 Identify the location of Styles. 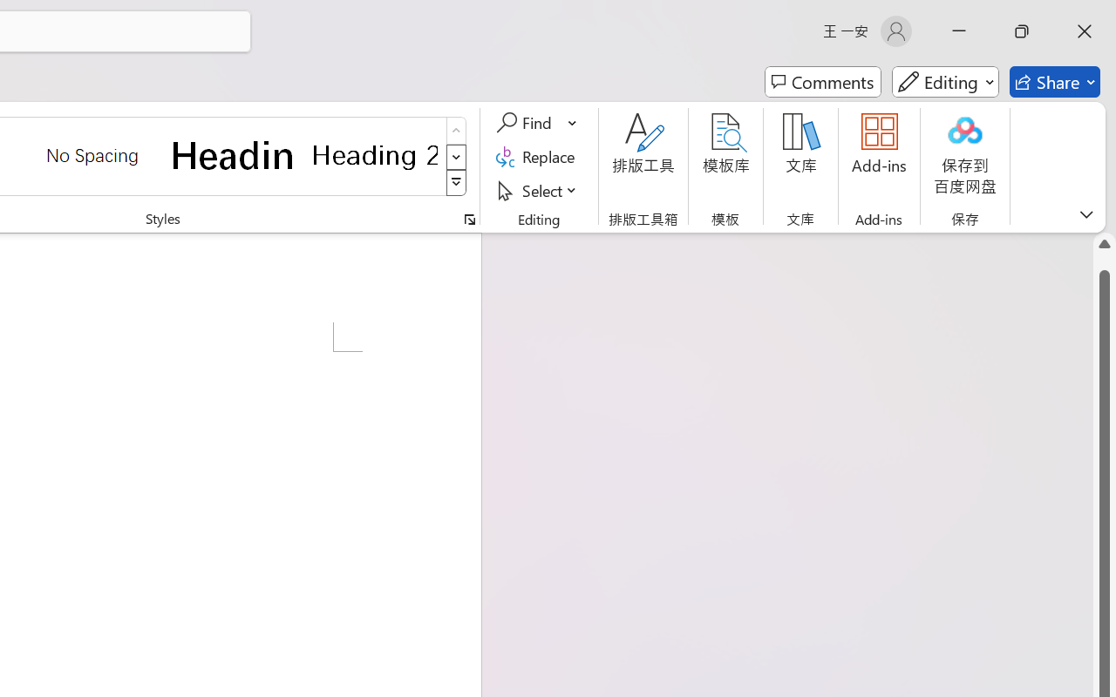
(457, 183).